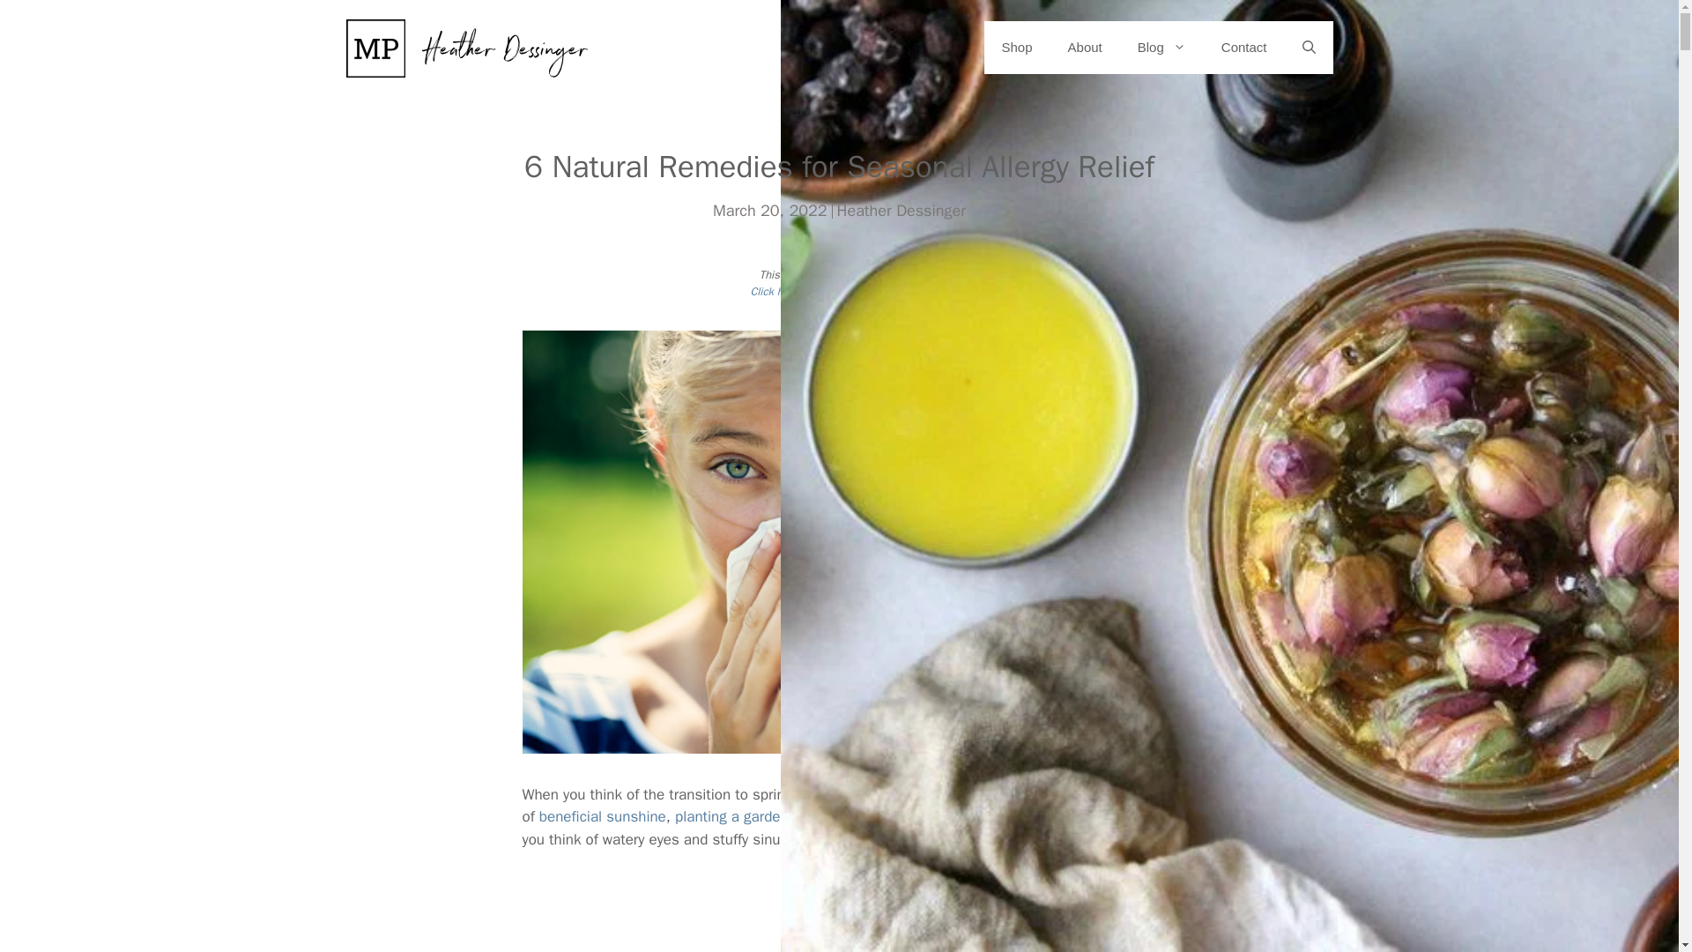 This screenshot has width=1692, height=952. What do you see at coordinates (1086, 48) in the screenshot?
I see `About` at bounding box center [1086, 48].